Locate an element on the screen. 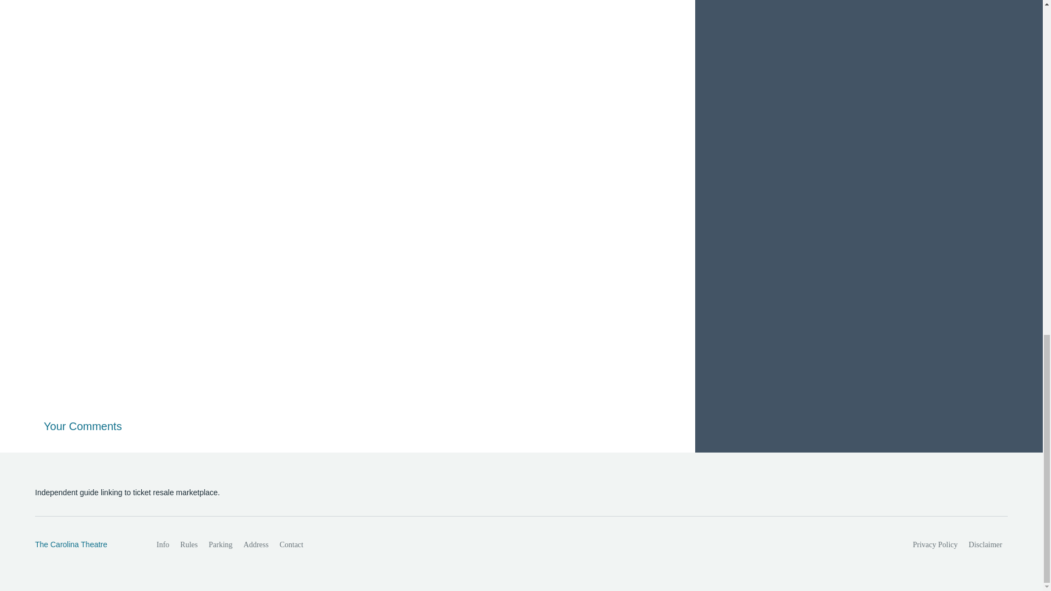  Rules is located at coordinates (188, 545).